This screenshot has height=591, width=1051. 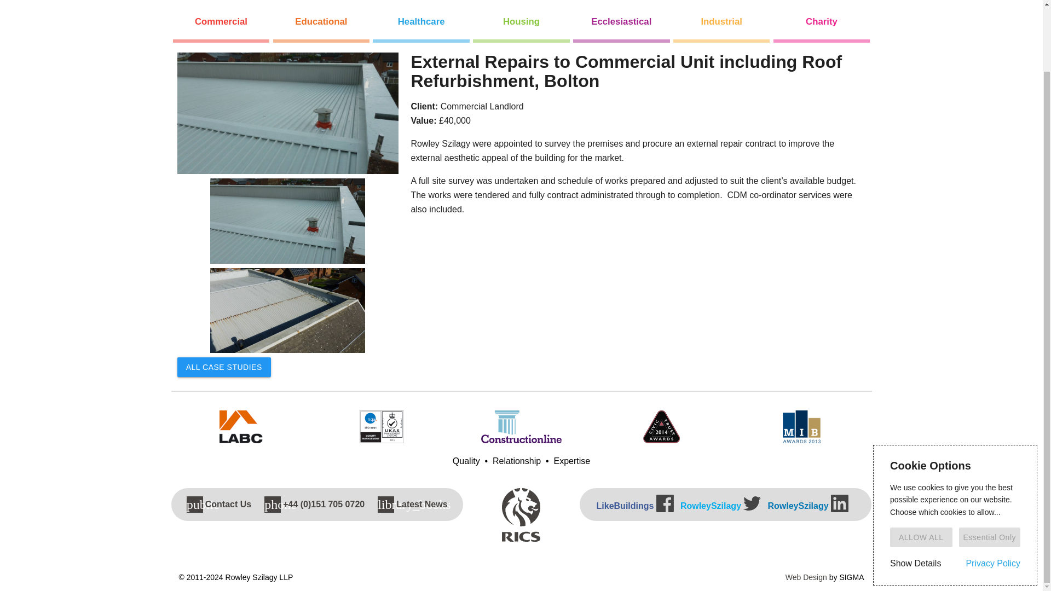 What do you see at coordinates (721, 22) in the screenshot?
I see `Industrial` at bounding box center [721, 22].